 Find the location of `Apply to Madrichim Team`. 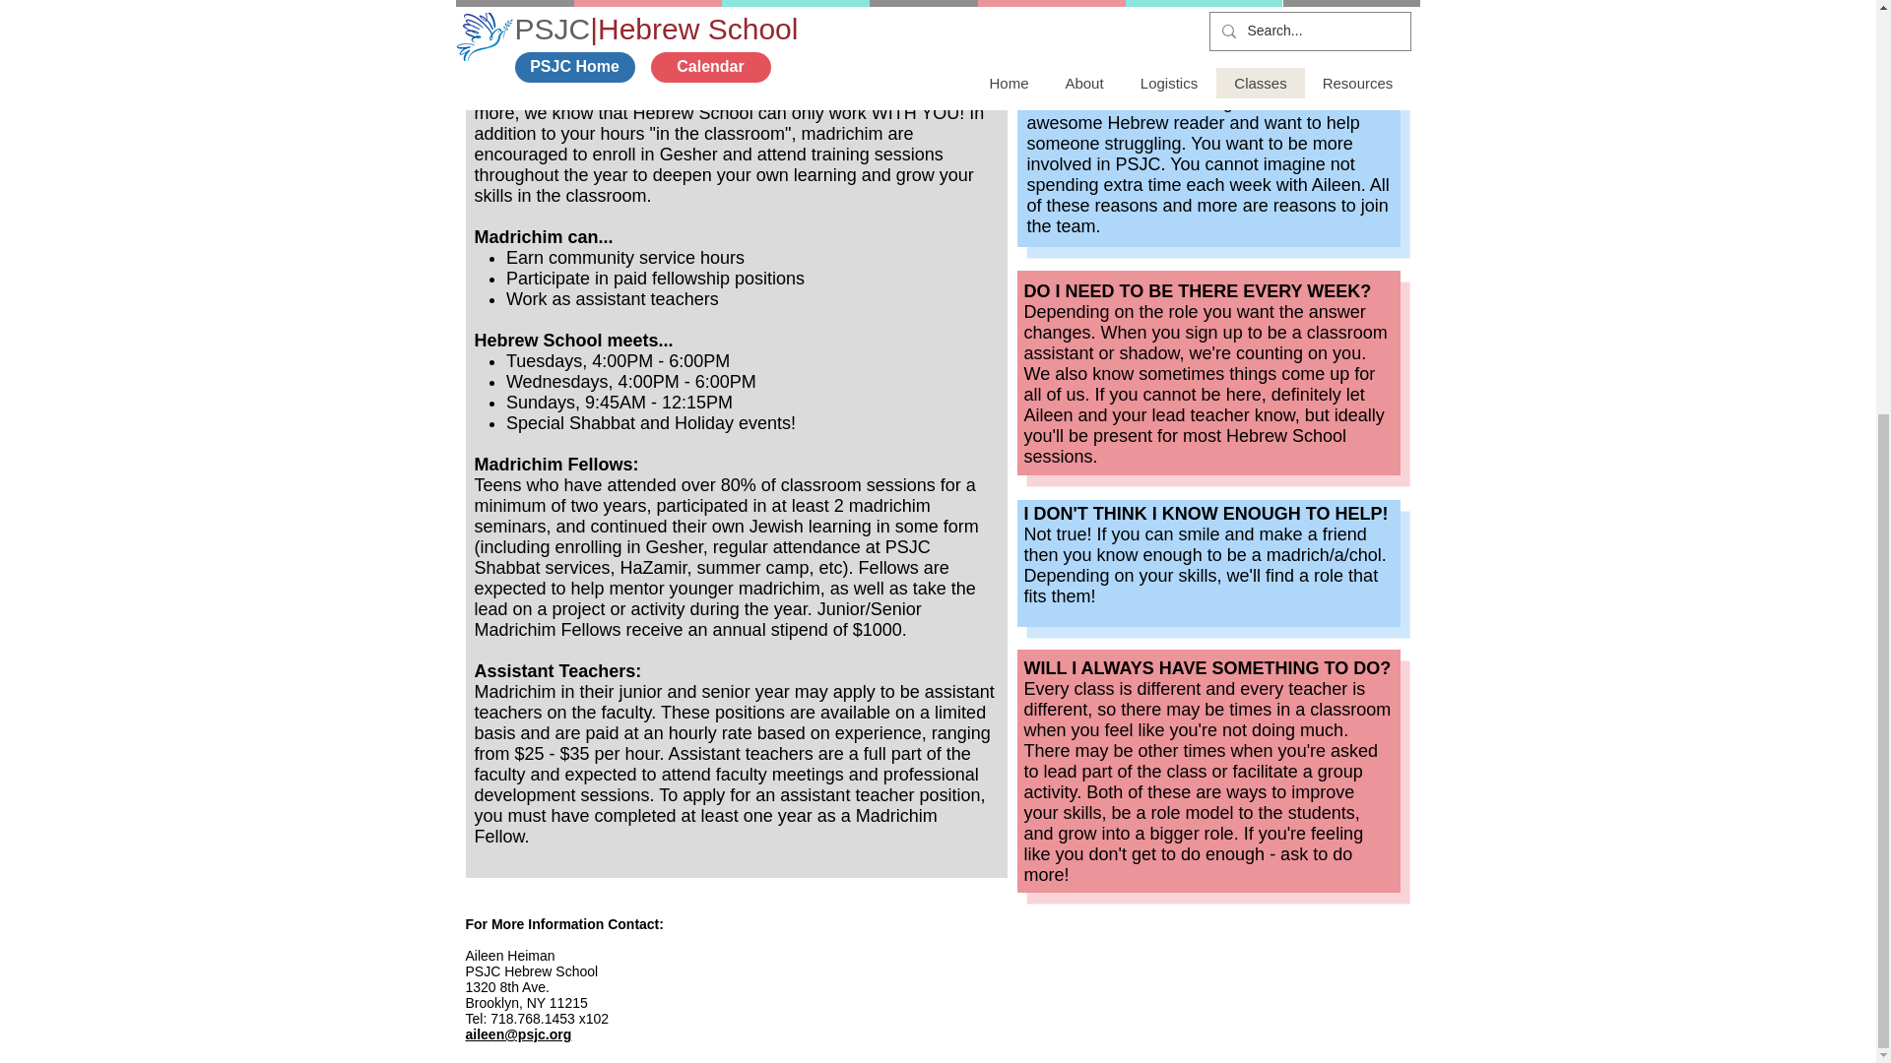

Apply to Madrichim Team is located at coordinates (1207, 6).